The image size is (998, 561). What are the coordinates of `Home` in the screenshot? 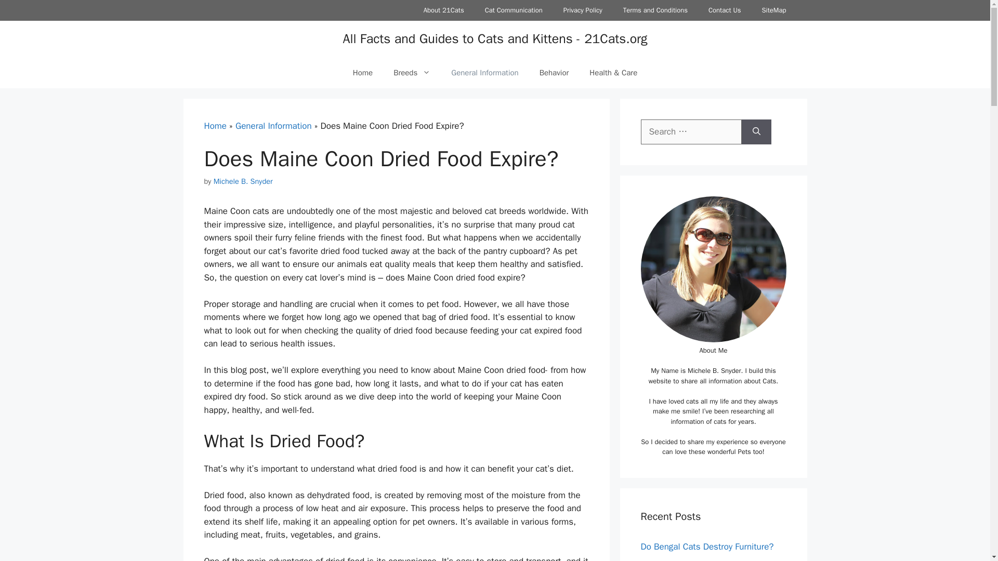 It's located at (215, 126).